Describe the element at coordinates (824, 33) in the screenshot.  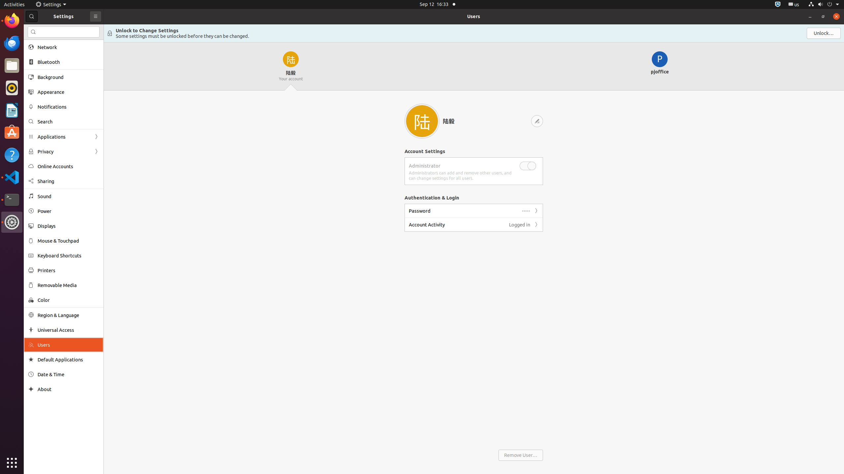
I see `Unlock` at that location.